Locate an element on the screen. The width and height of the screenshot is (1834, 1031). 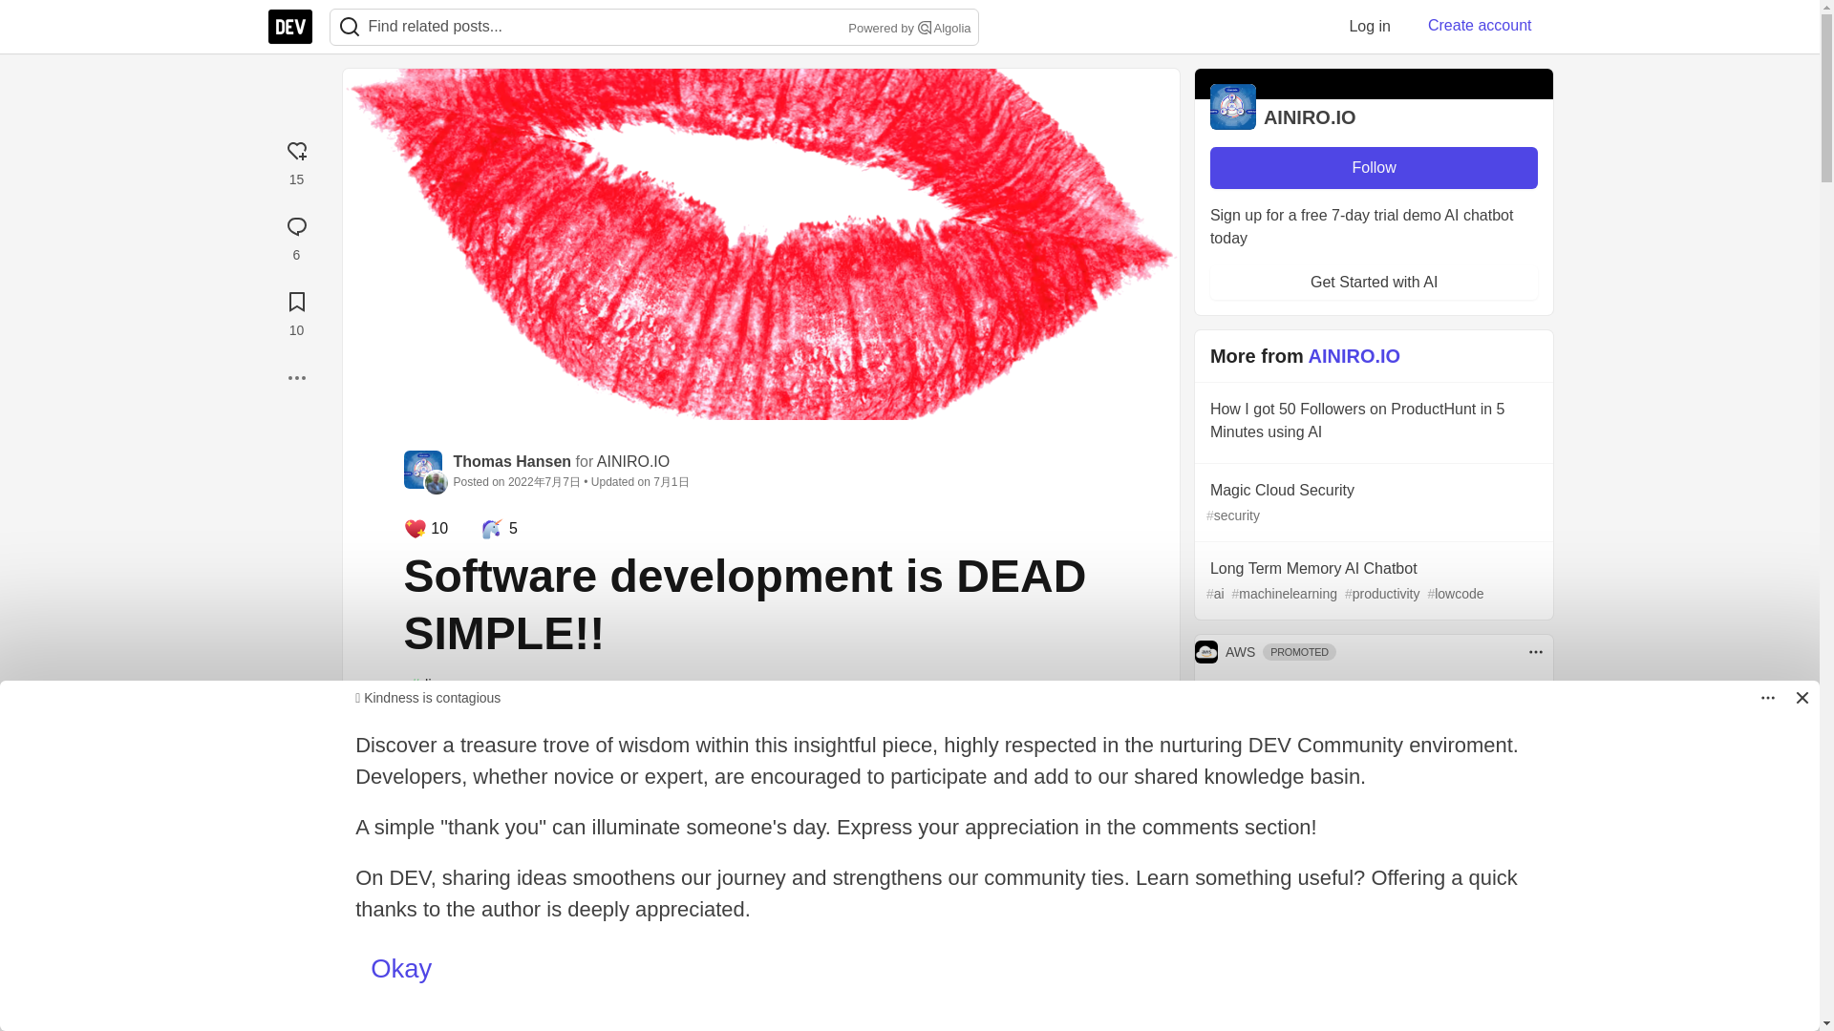
10 is located at coordinates (760, 943).